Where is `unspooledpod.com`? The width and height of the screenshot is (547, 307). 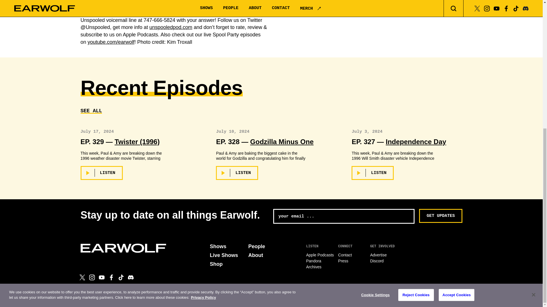
unspooledpod.com is located at coordinates (171, 27).